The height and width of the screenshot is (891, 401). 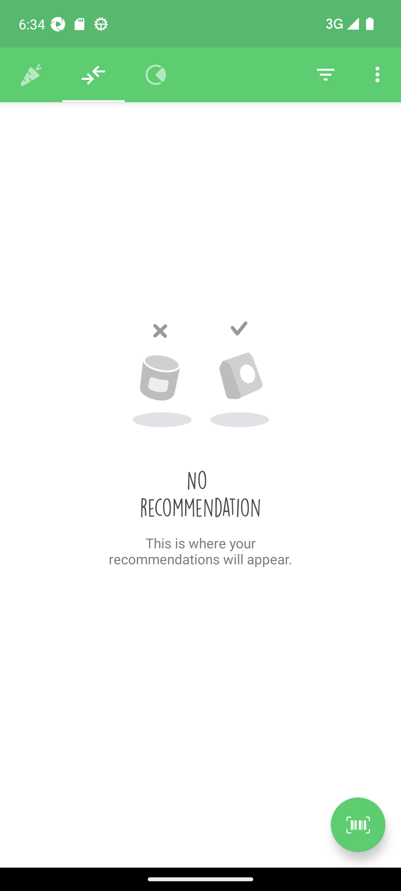 What do you see at coordinates (156, 75) in the screenshot?
I see `Overview` at bounding box center [156, 75].